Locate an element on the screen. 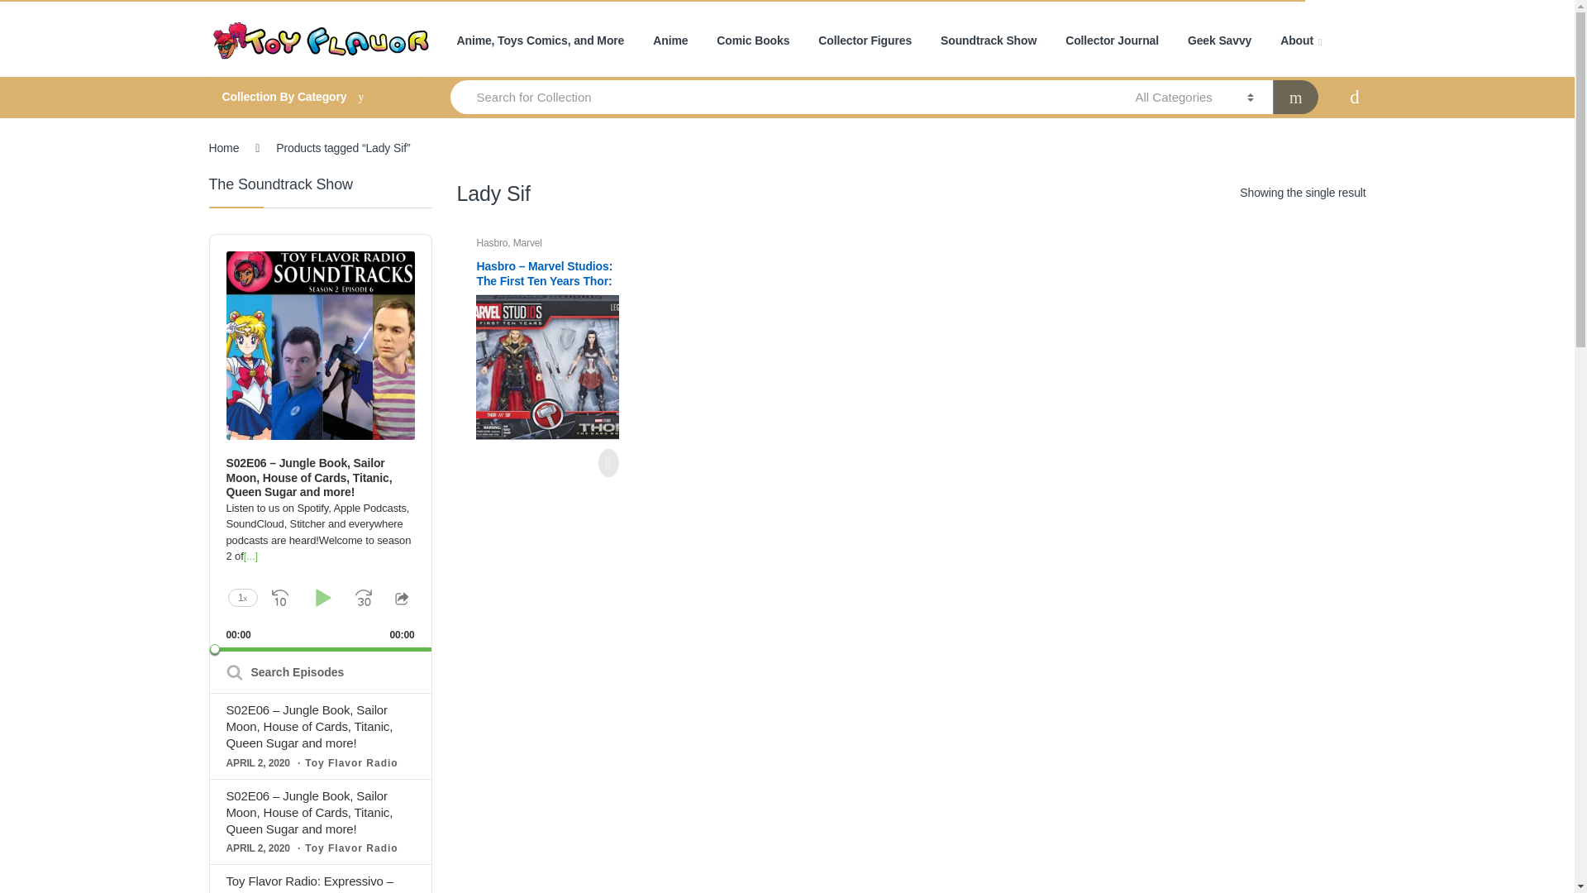 The width and height of the screenshot is (1587, 893). Collection By Category is located at coordinates (312, 97).